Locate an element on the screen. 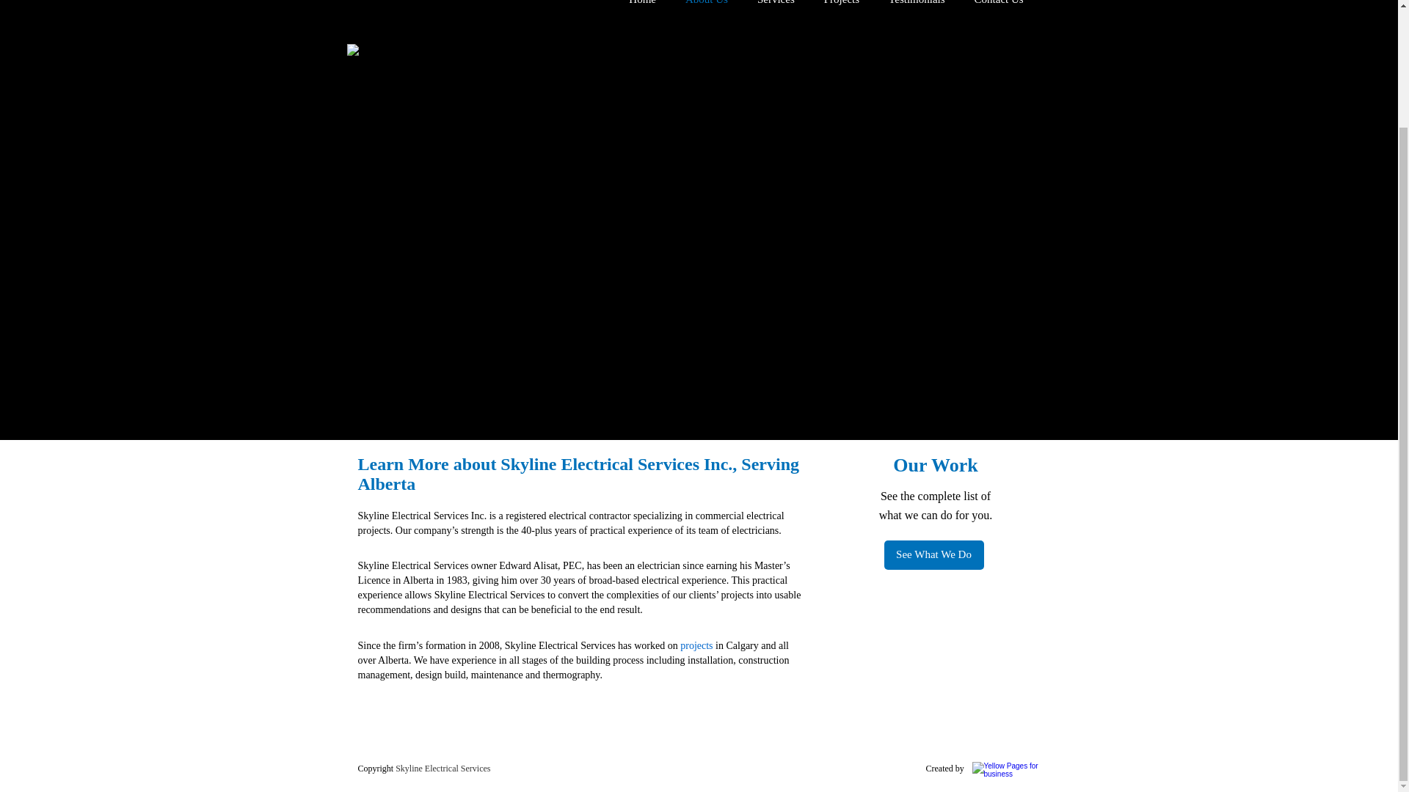  About Us is located at coordinates (706, 7).